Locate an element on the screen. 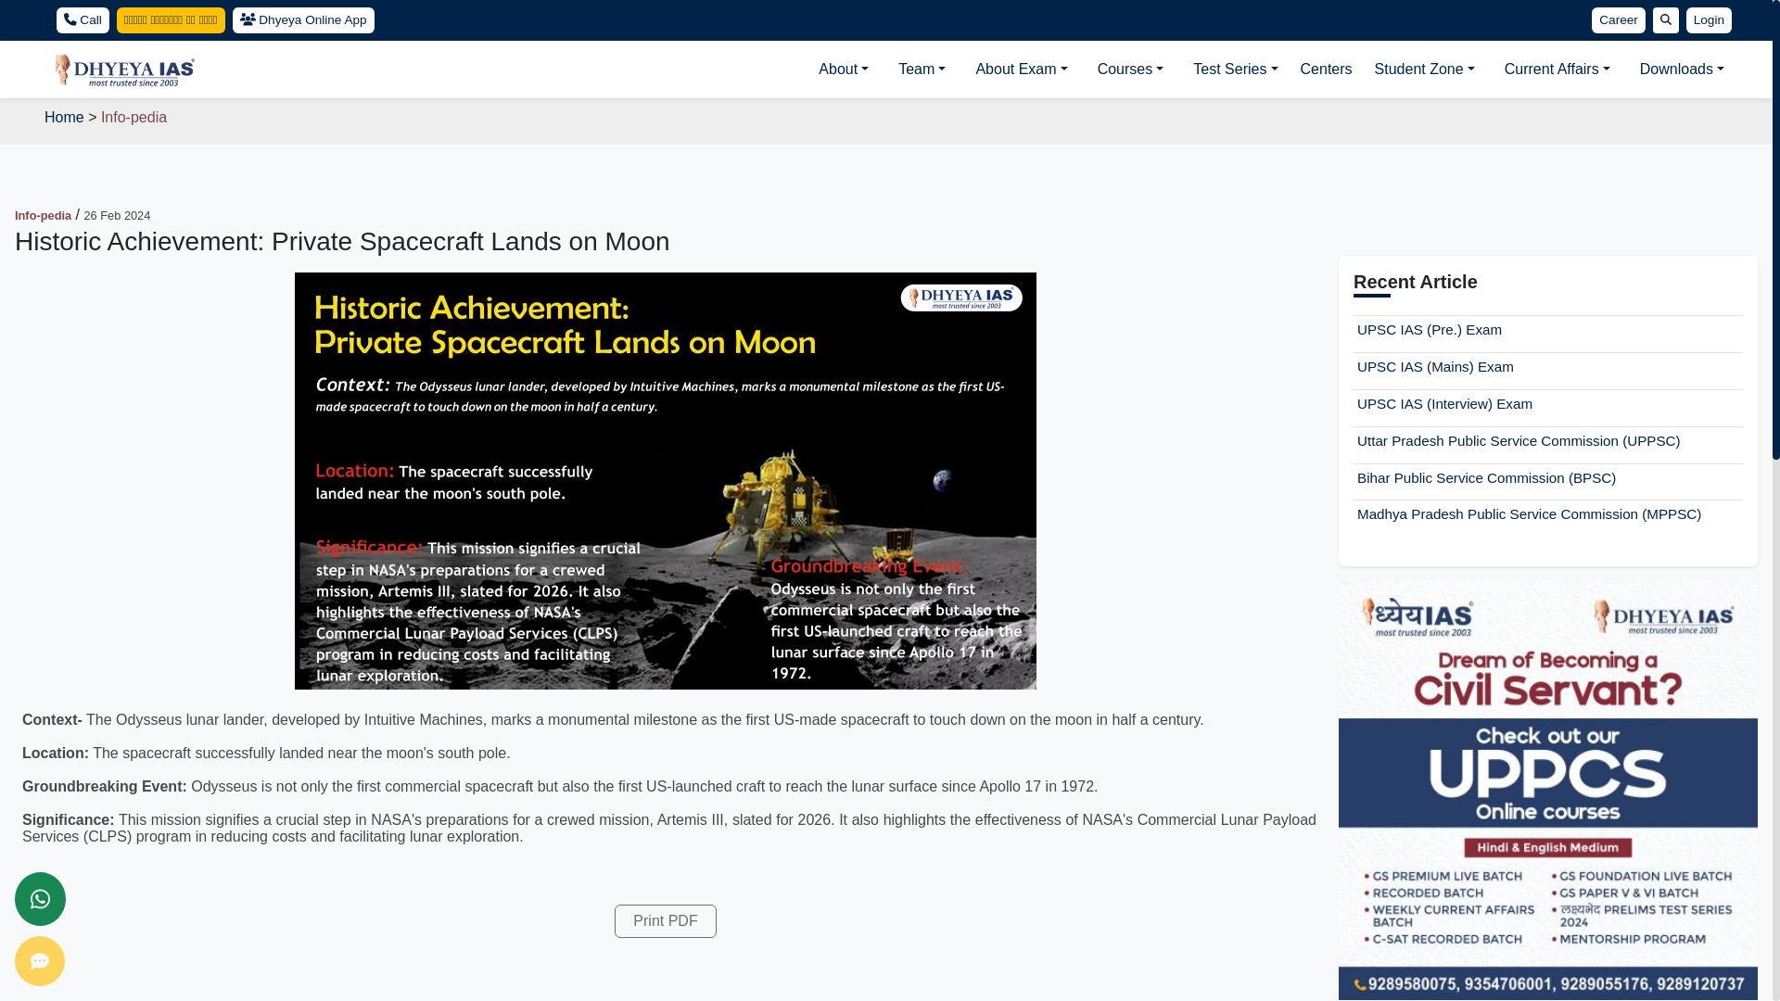 This screenshot has height=1001, width=1780. Test Series is located at coordinates (1235, 70).